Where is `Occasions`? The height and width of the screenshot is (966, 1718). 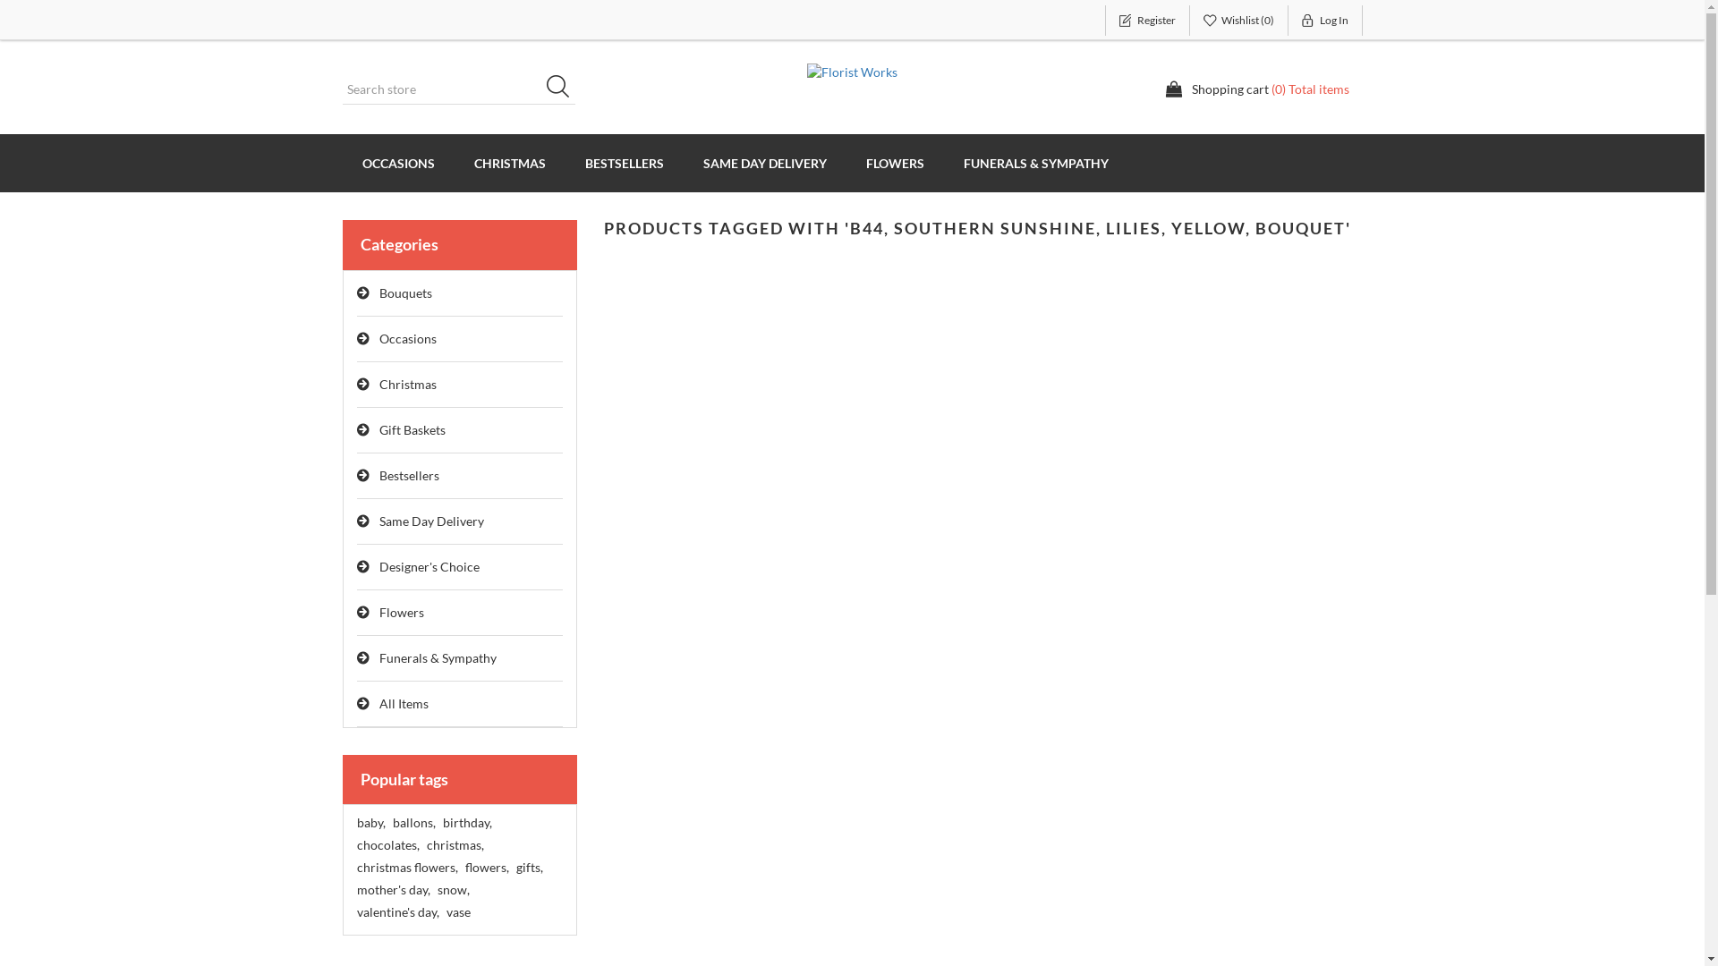 Occasions is located at coordinates (460, 340).